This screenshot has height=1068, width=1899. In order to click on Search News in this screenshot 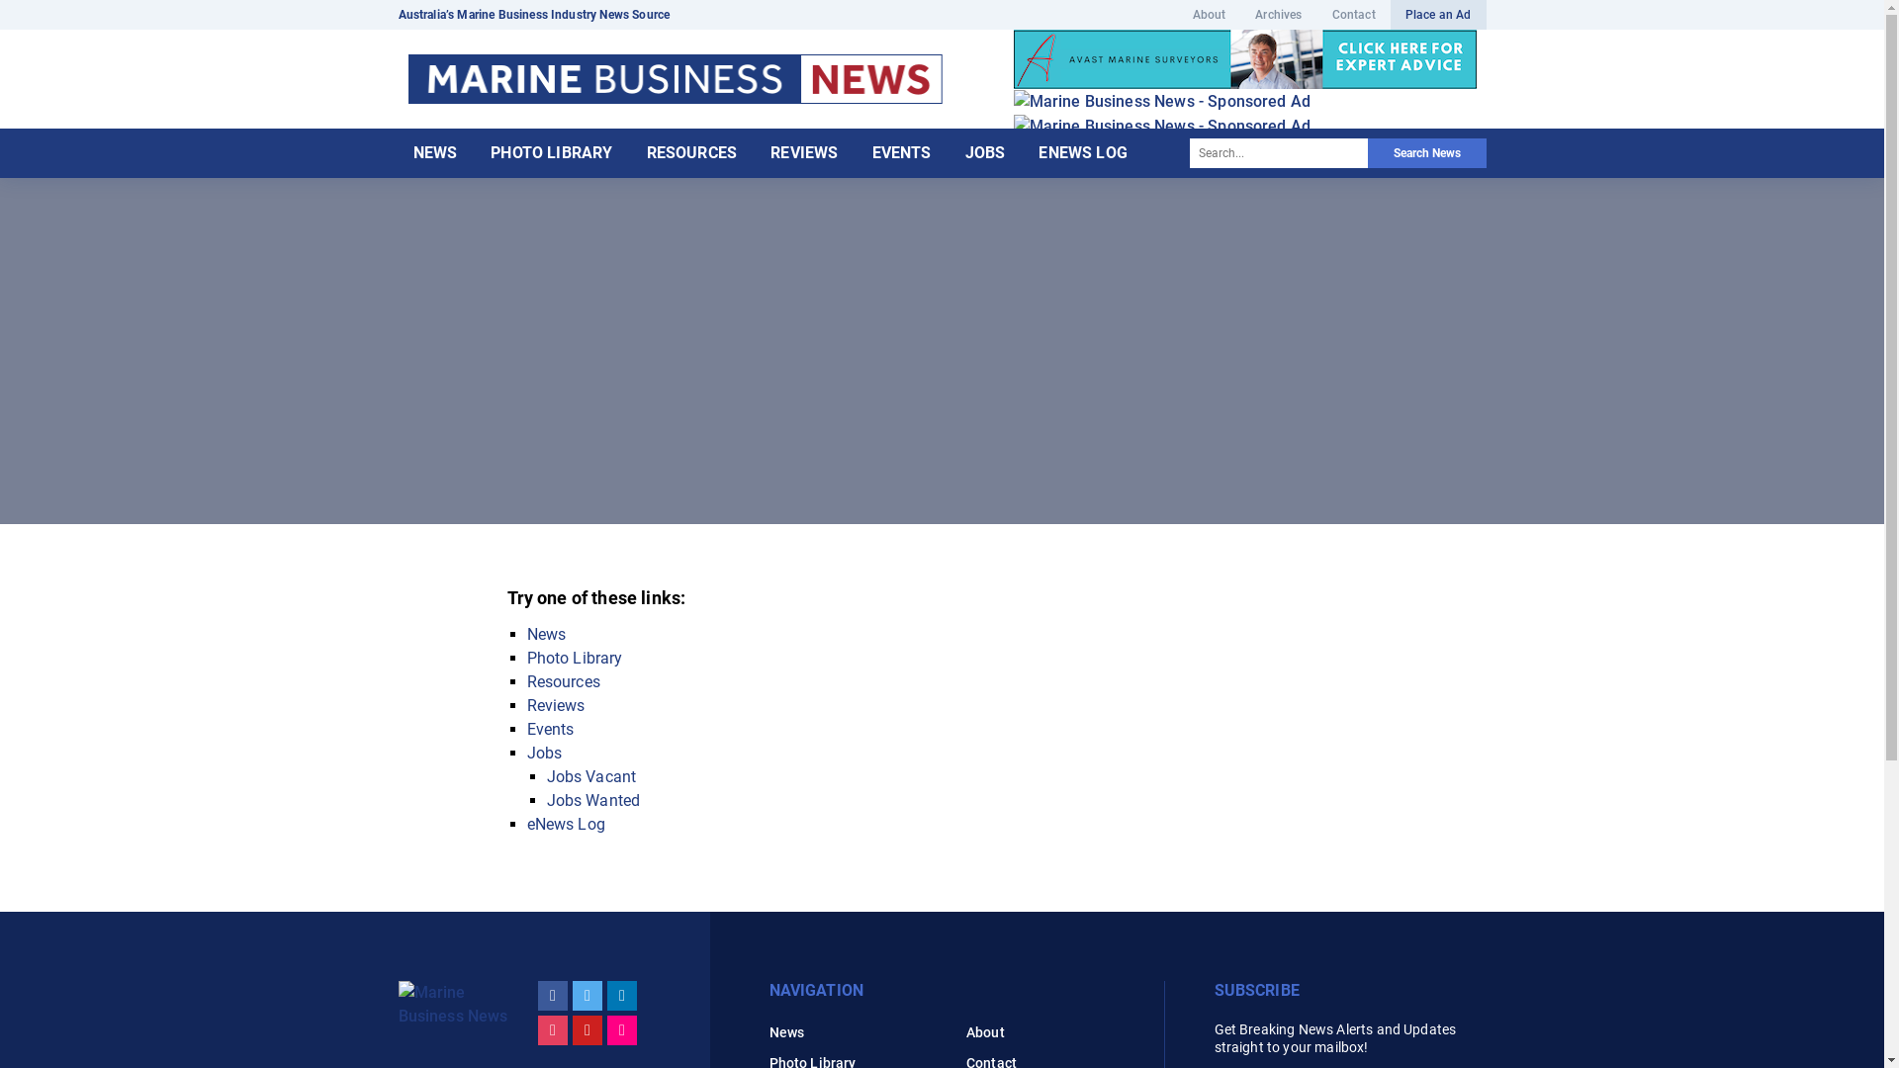, I will do `click(1426, 153)`.